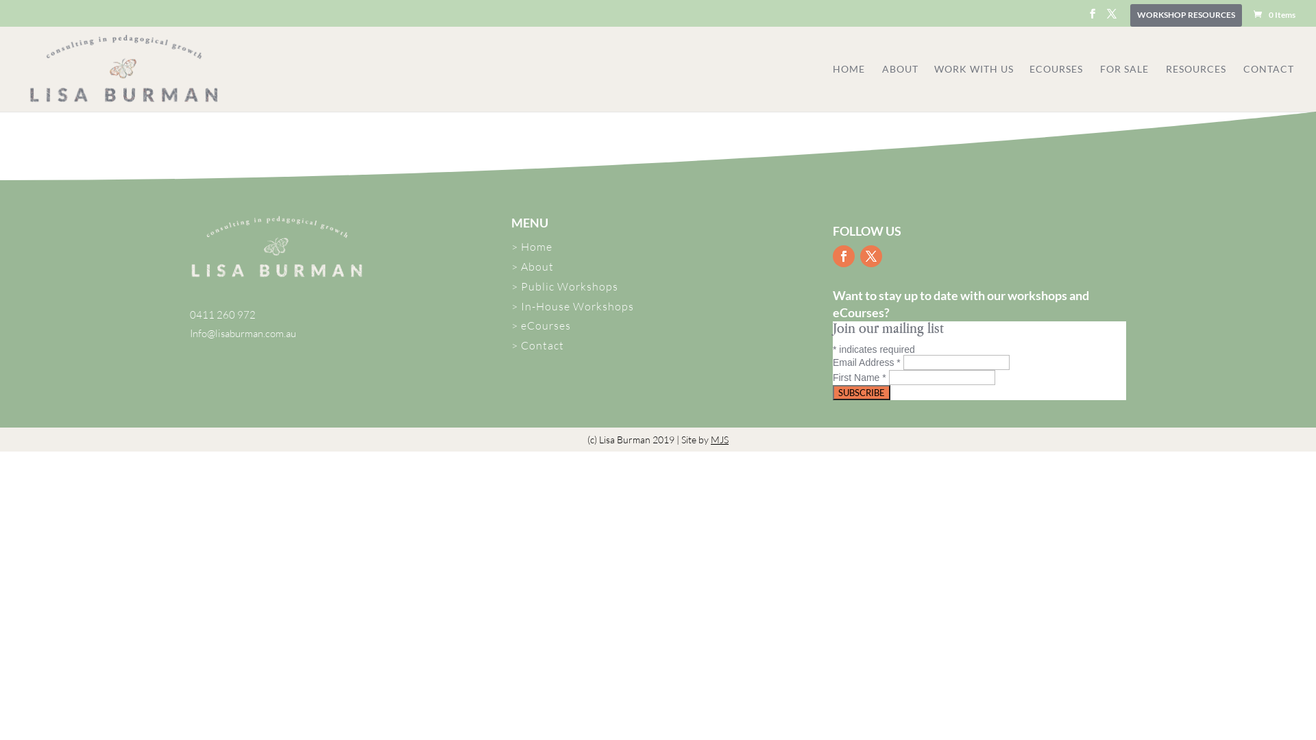 The width and height of the screenshot is (1316, 740). What do you see at coordinates (871, 256) in the screenshot?
I see `Follow on Twitter` at bounding box center [871, 256].